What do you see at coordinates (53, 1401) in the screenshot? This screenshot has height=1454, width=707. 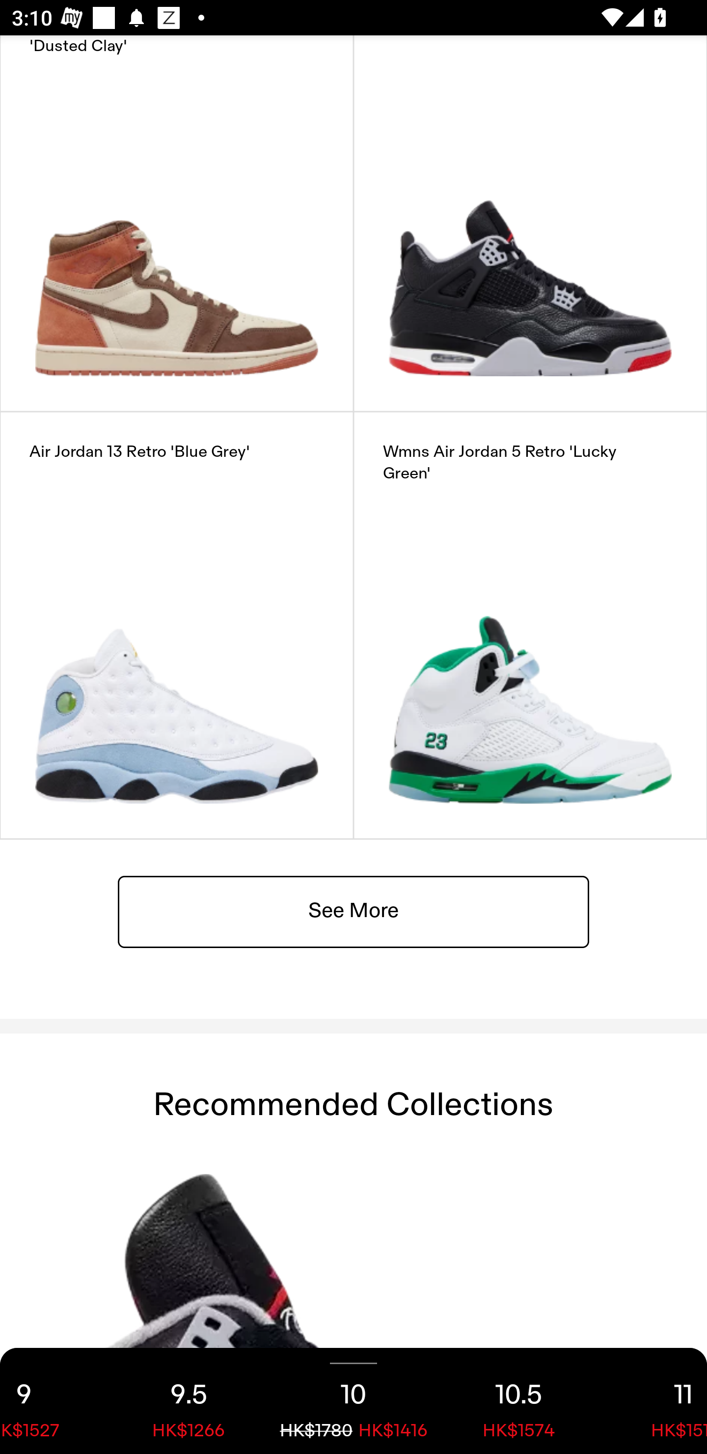 I see `9 HK$1527` at bounding box center [53, 1401].